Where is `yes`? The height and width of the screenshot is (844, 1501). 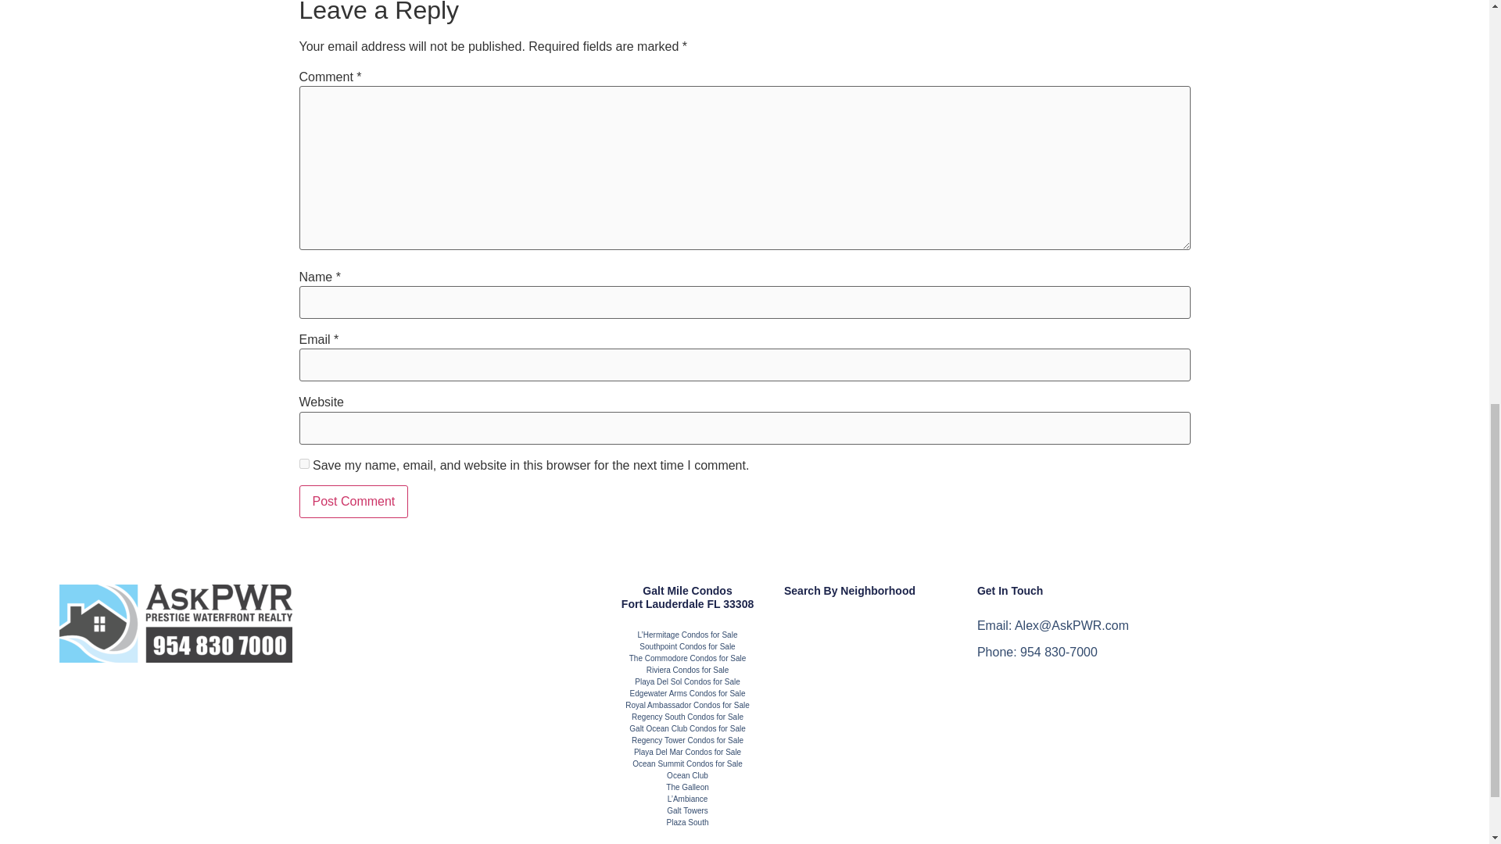
yes is located at coordinates (303, 464).